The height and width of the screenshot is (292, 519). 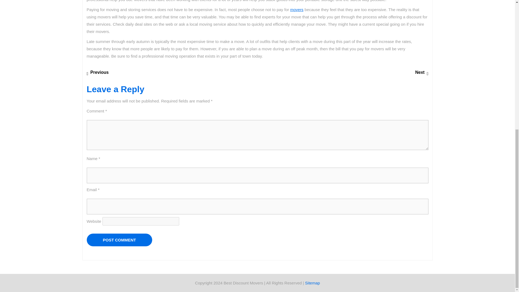 What do you see at coordinates (422, 72) in the screenshot?
I see `Post Comment` at bounding box center [422, 72].